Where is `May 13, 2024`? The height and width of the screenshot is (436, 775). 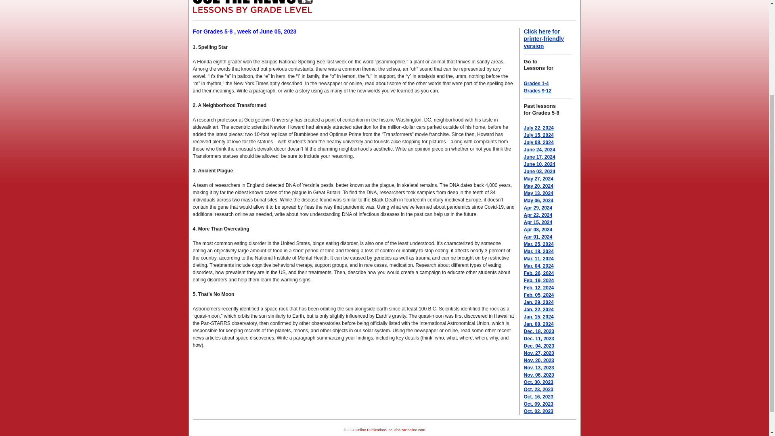 May 13, 2024 is located at coordinates (538, 193).